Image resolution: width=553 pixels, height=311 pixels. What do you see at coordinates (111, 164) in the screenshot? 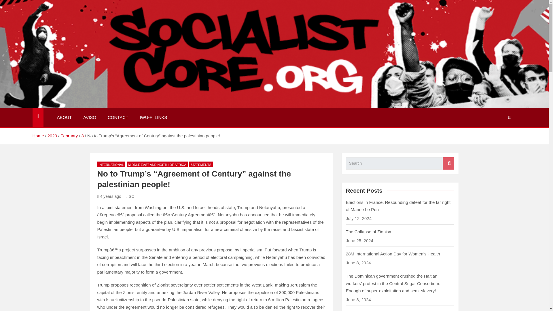
I see `INTERNATIONAL` at bounding box center [111, 164].